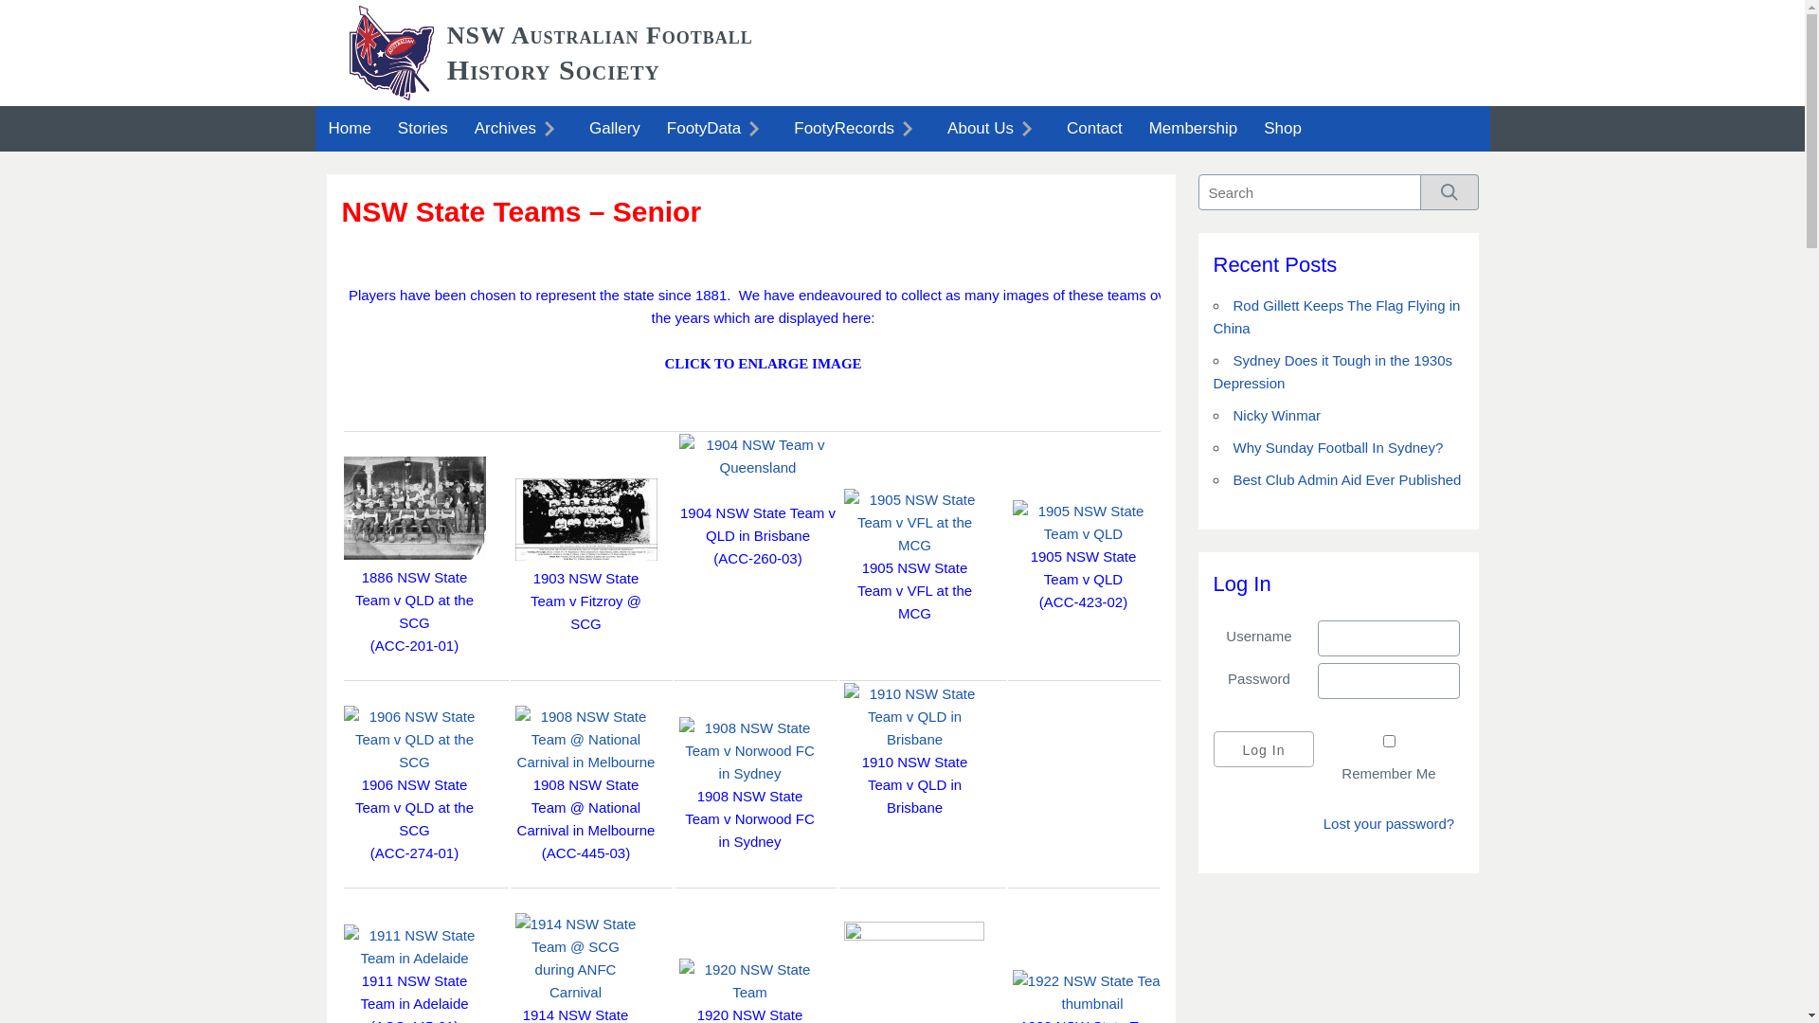 Image resolution: width=1819 pixels, height=1023 pixels. What do you see at coordinates (1283, 129) in the screenshot?
I see `Shop` at bounding box center [1283, 129].